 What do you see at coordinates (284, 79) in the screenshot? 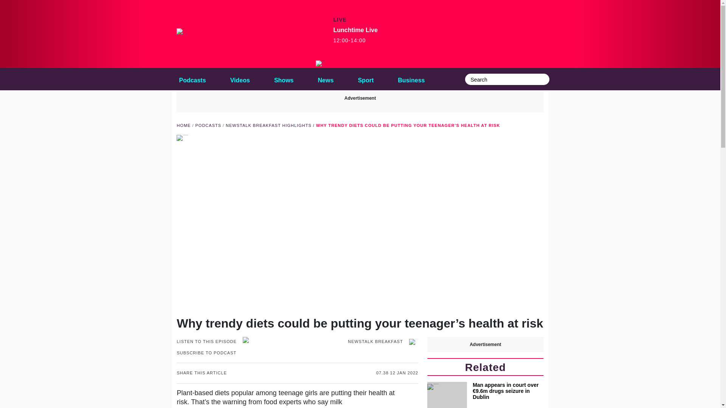
I see `Shows` at bounding box center [284, 79].